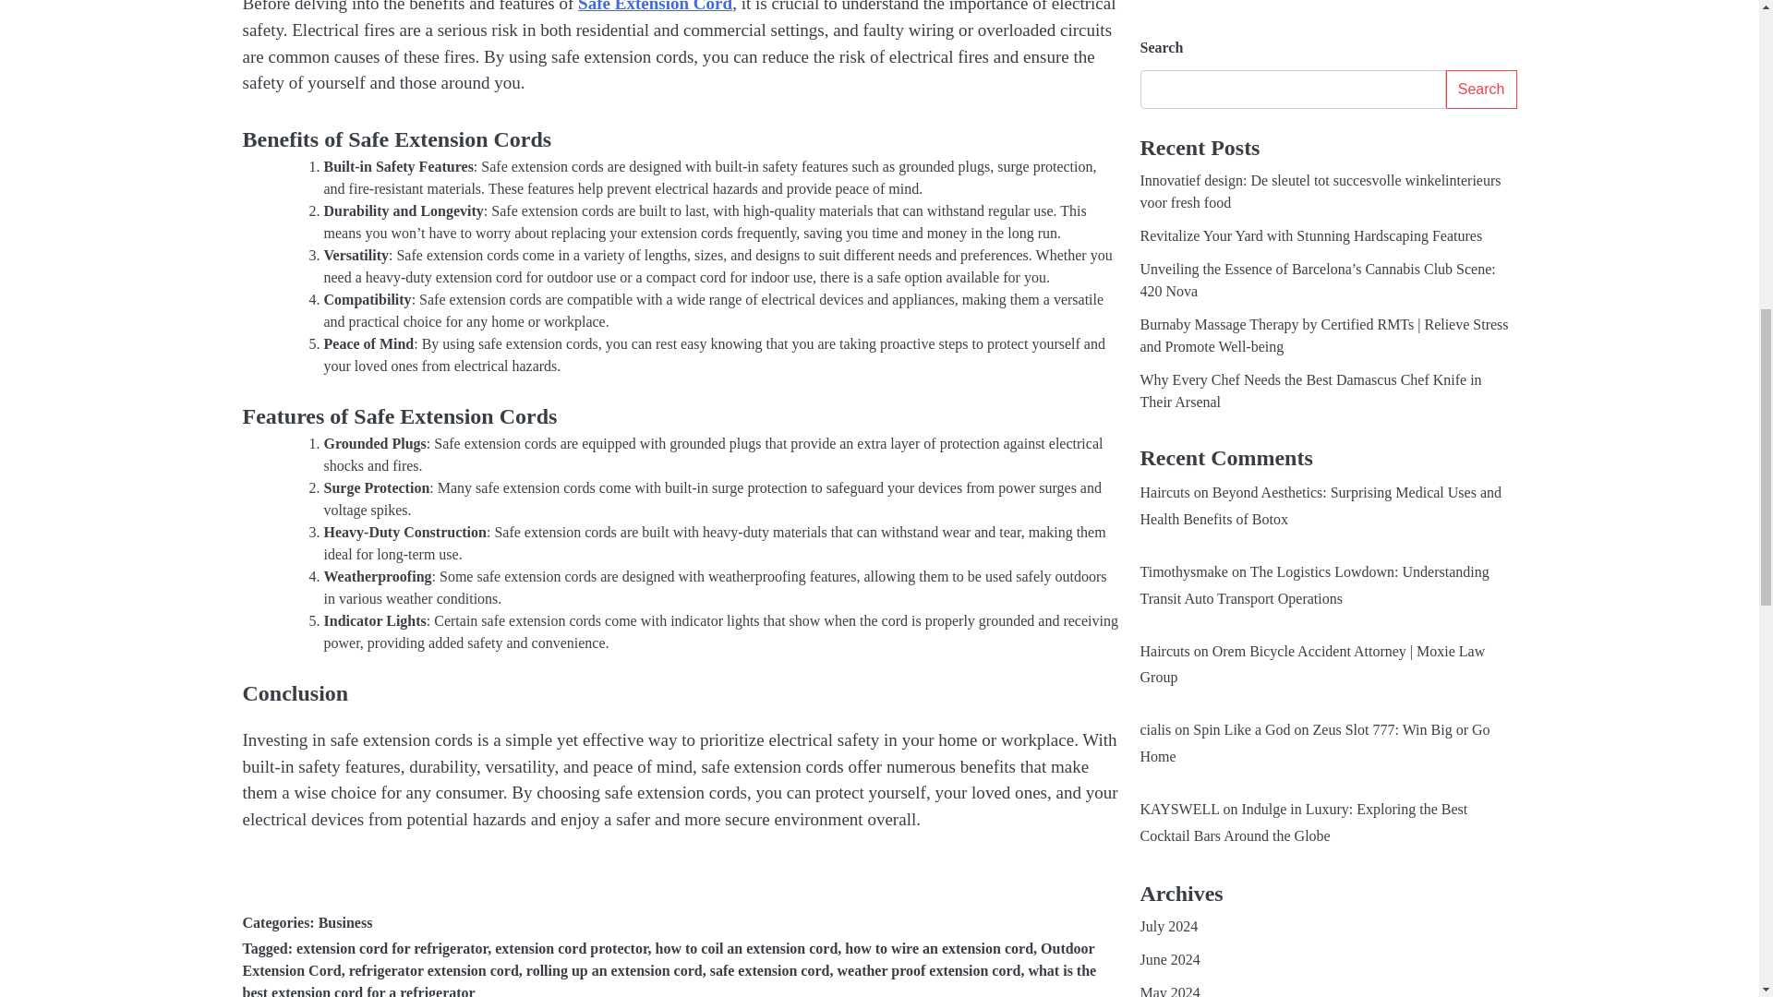  Describe the element at coordinates (939, 948) in the screenshot. I see `how to wire an extension cord` at that location.